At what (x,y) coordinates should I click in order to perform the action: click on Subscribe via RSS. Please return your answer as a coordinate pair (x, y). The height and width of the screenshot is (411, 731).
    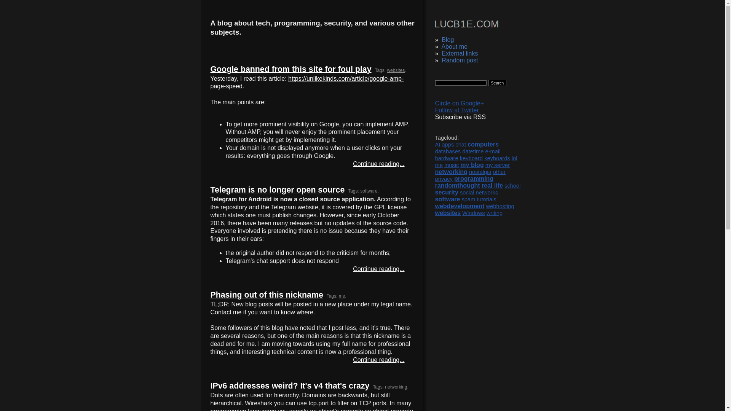
    Looking at the image, I should click on (460, 117).